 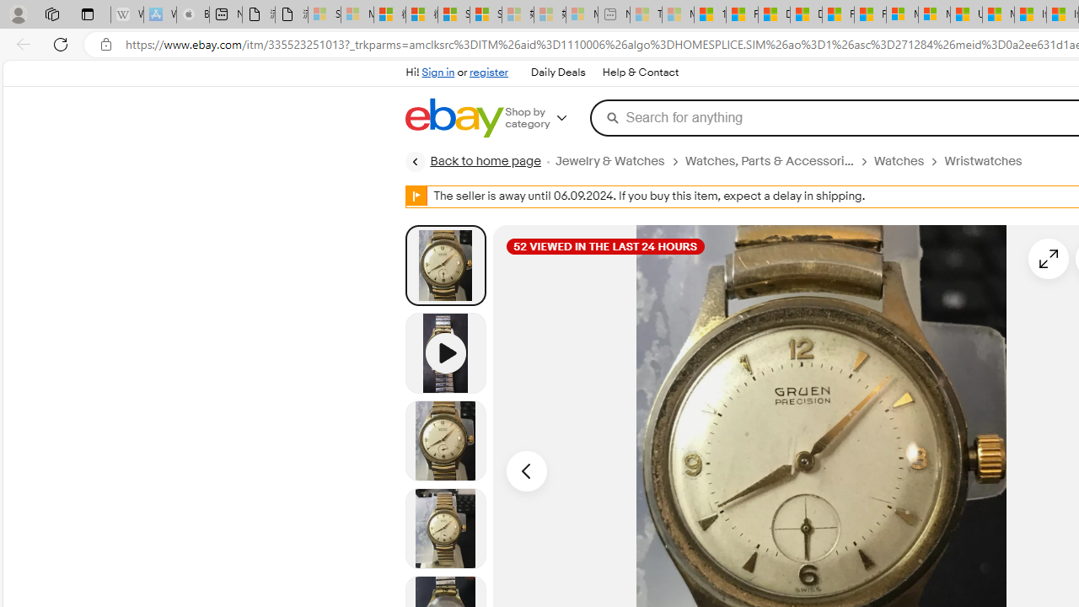 I want to click on Top Stories - MSN - Sleeping, so click(x=646, y=15).